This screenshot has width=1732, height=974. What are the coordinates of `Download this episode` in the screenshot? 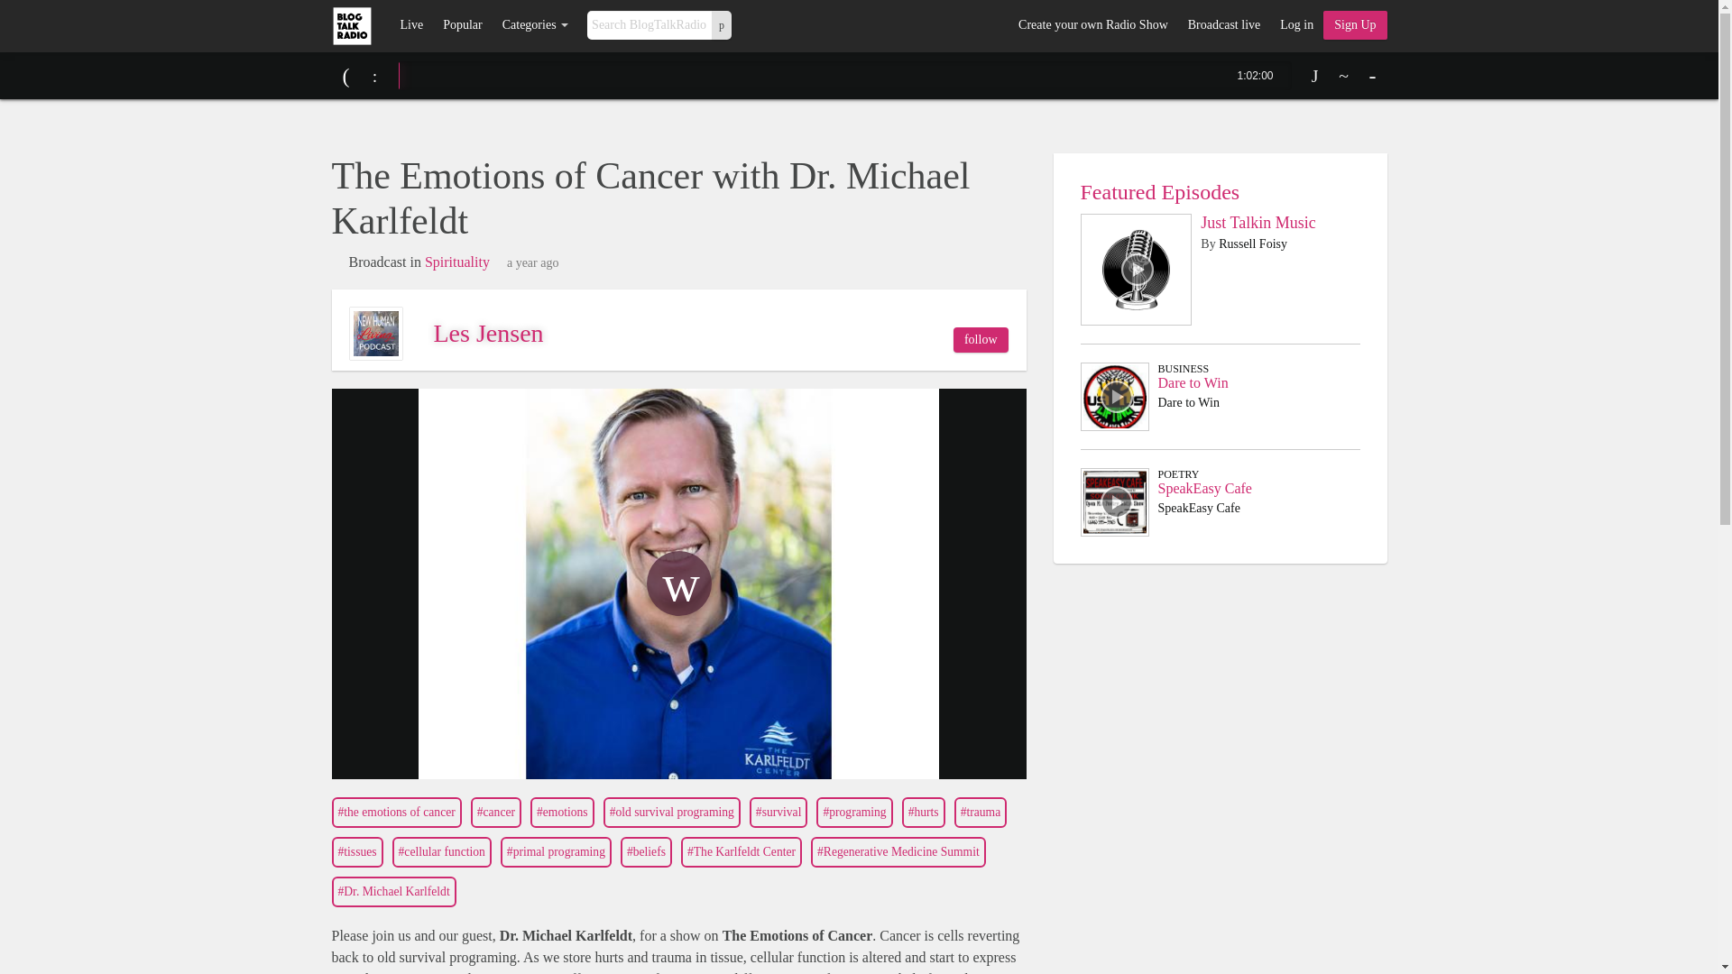 It's located at (1315, 76).